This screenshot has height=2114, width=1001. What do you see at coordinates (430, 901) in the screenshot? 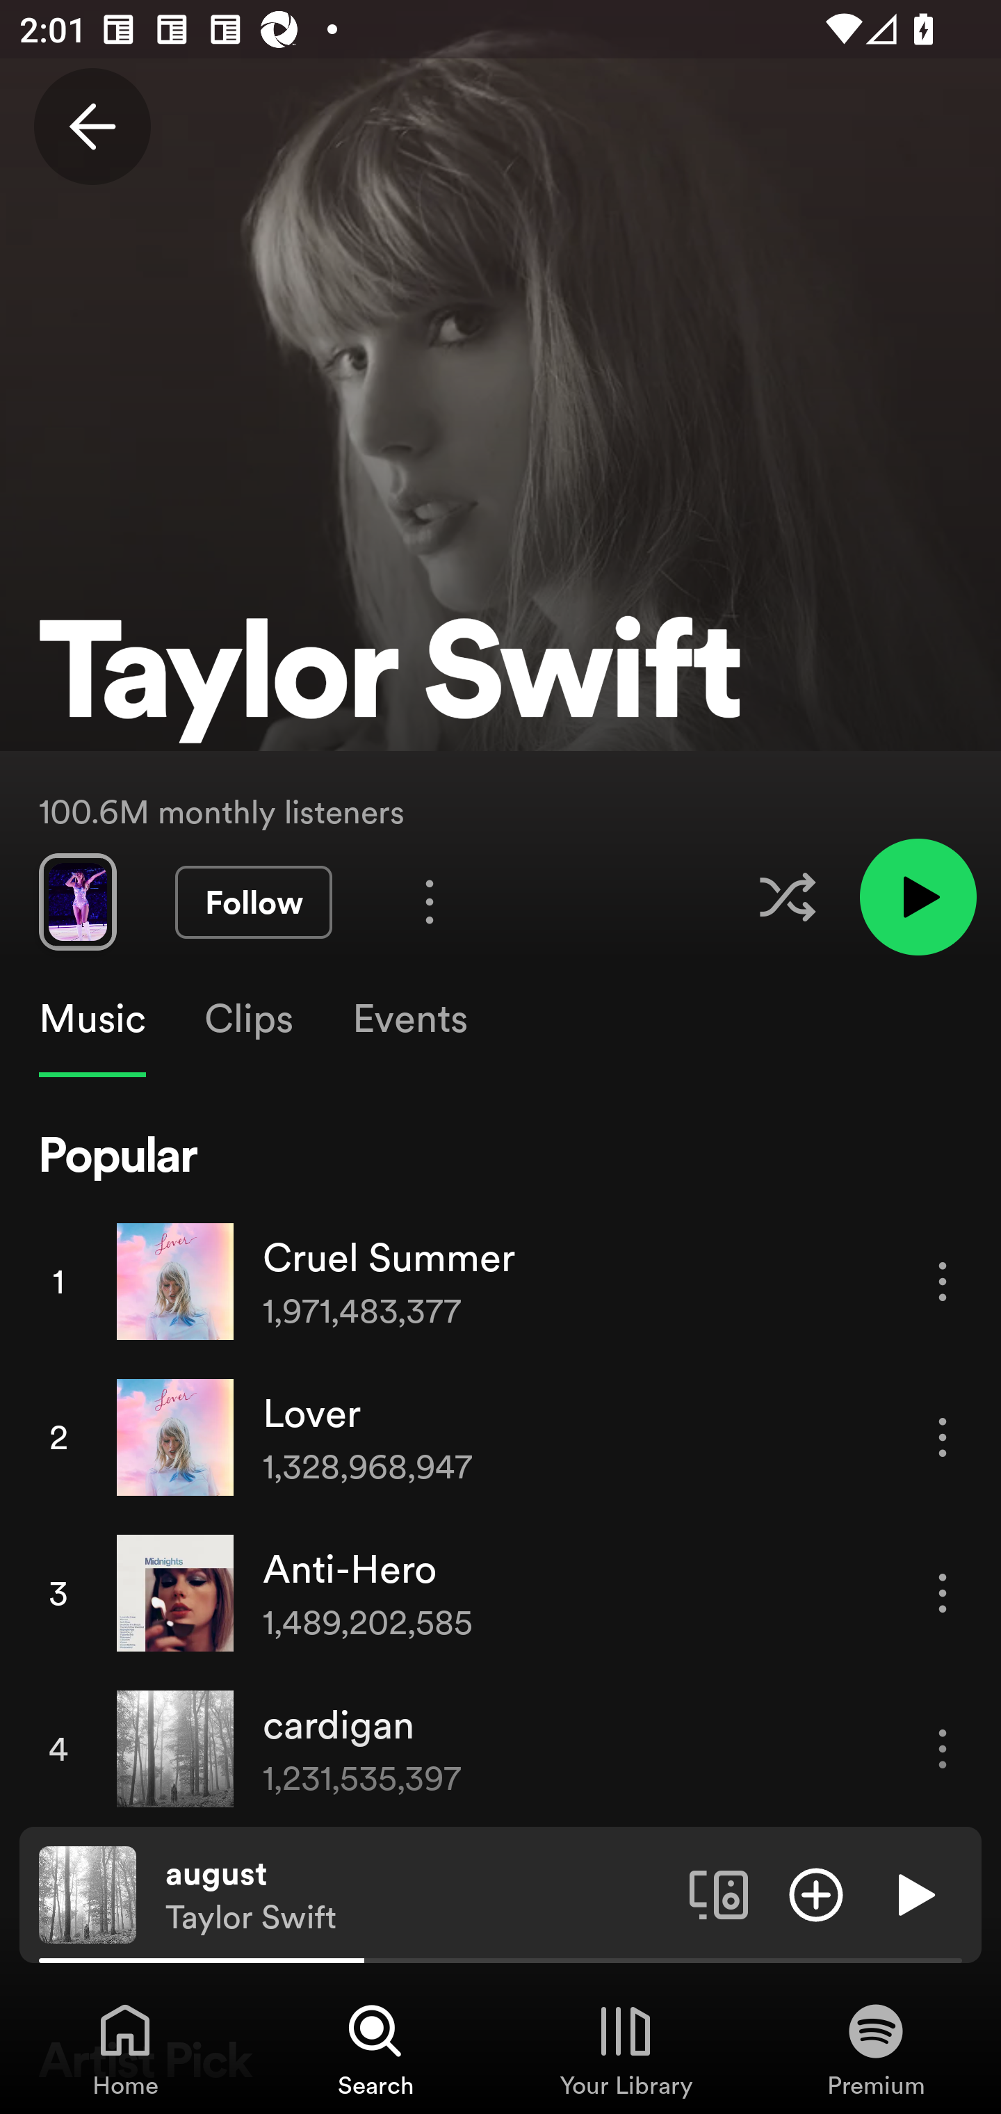
I see `More options for artist Taylor Swift` at bounding box center [430, 901].